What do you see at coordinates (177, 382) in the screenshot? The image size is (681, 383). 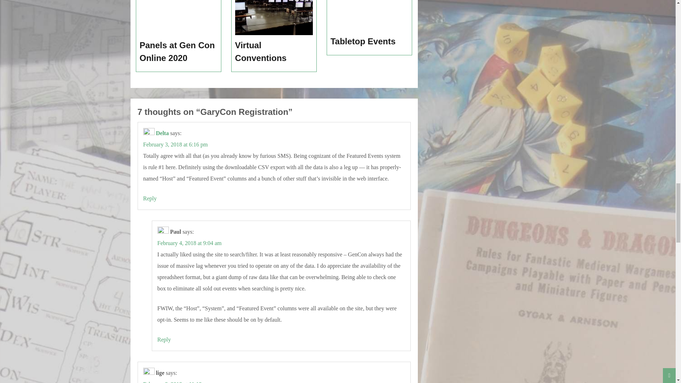 I see `February 3, 2018 at 11:12 pm` at bounding box center [177, 382].